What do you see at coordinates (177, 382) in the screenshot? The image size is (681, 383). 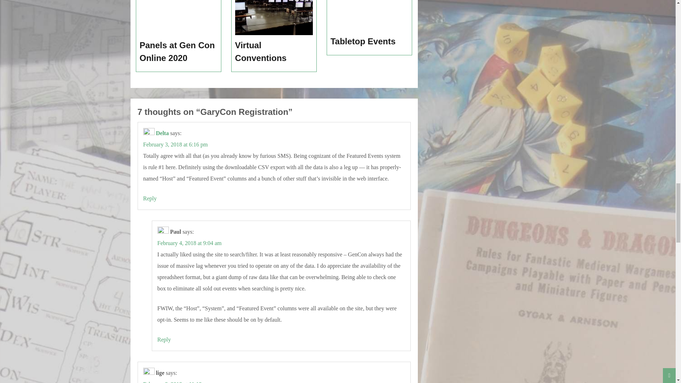 I see `February 3, 2018 at 11:12 pm` at bounding box center [177, 382].